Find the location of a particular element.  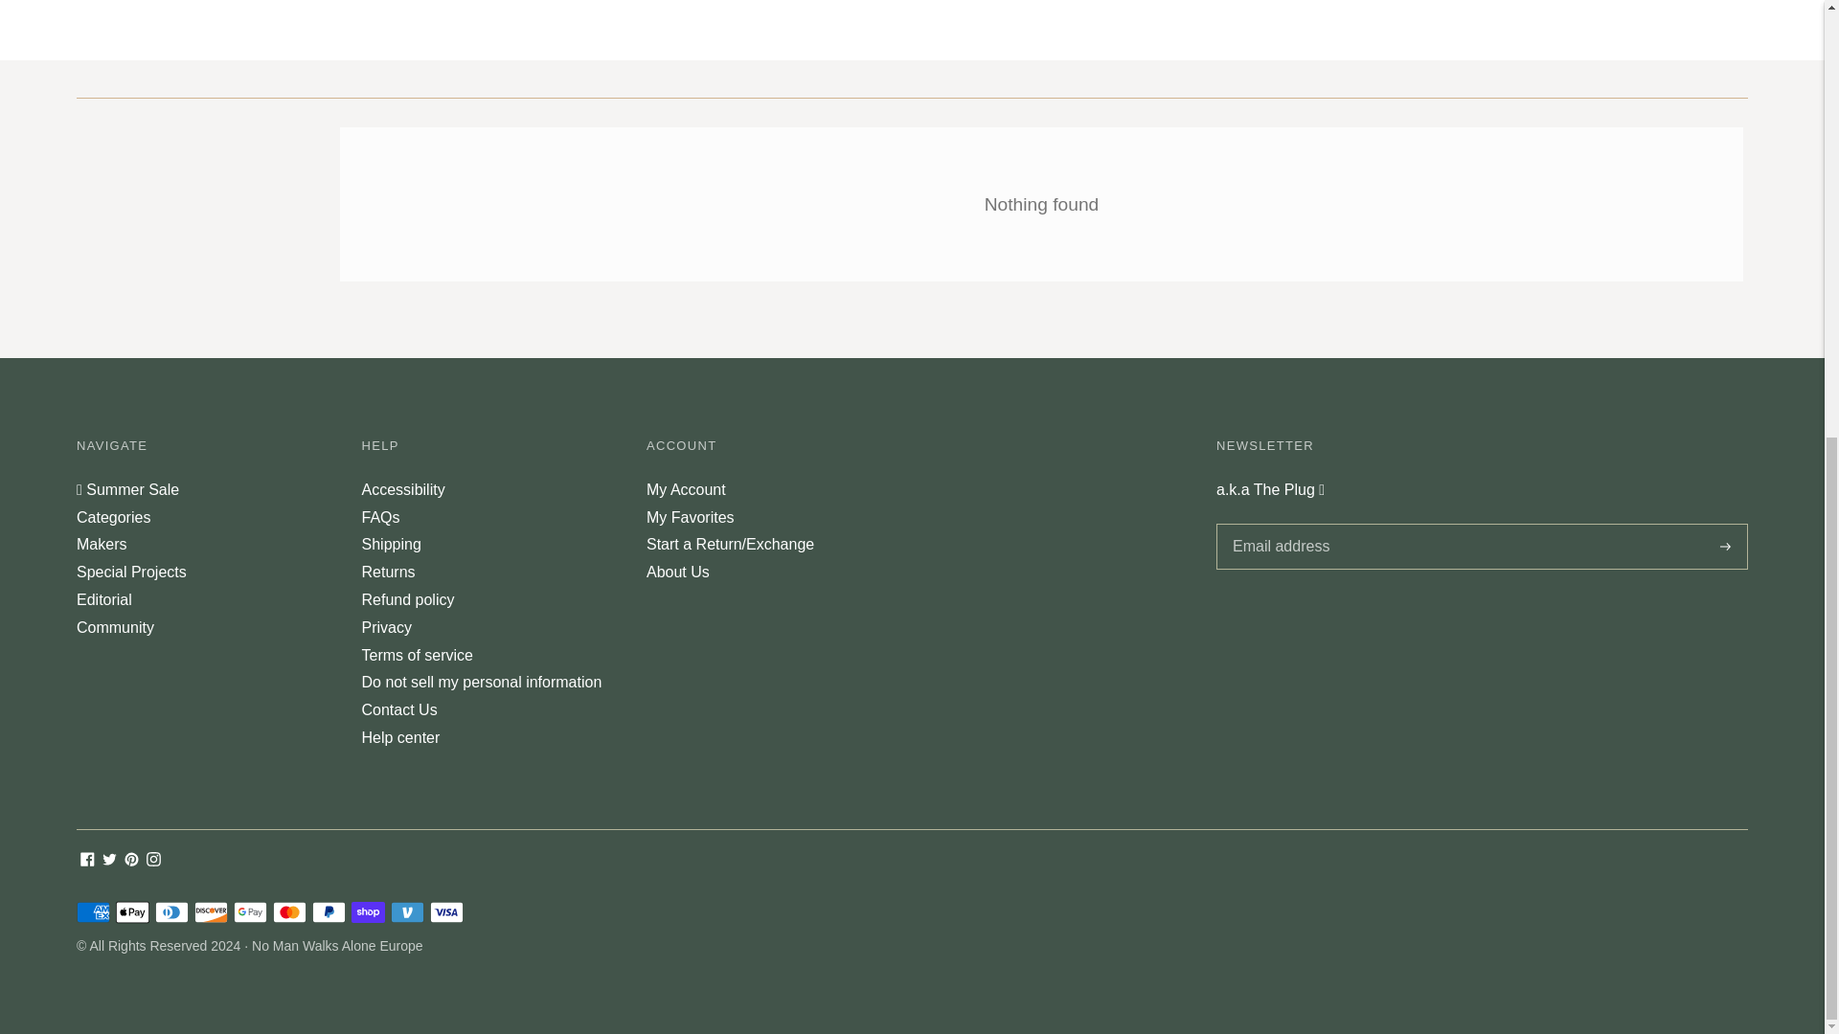

Diners Club is located at coordinates (171, 911).